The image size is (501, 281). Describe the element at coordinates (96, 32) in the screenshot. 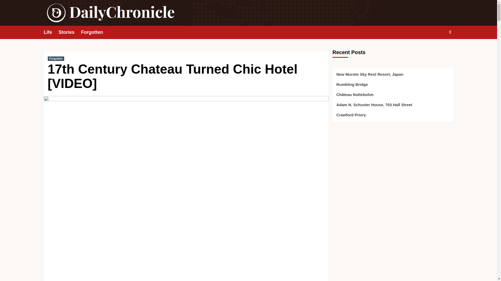

I see `Forgotten` at that location.